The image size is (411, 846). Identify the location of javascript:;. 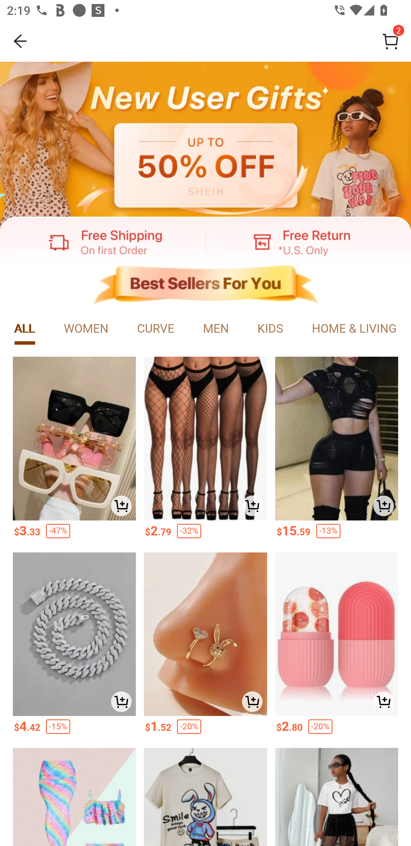
(308, 241).